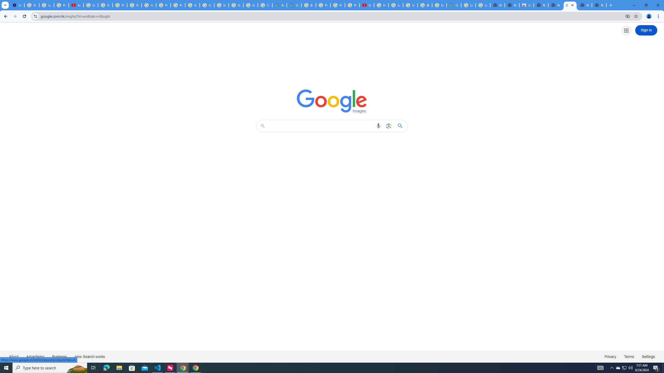 This screenshot has width=664, height=373. Describe the element at coordinates (337, 5) in the screenshot. I see `Privacy Help Center - Policies Help` at that location.